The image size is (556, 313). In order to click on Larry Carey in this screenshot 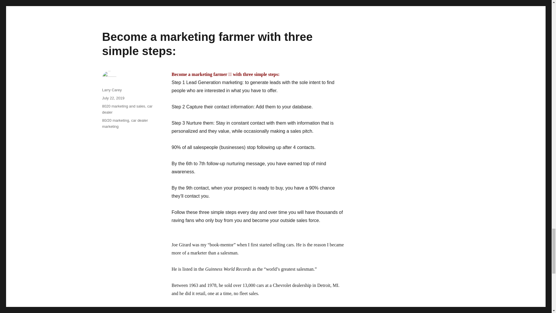, I will do `click(112, 90)`.